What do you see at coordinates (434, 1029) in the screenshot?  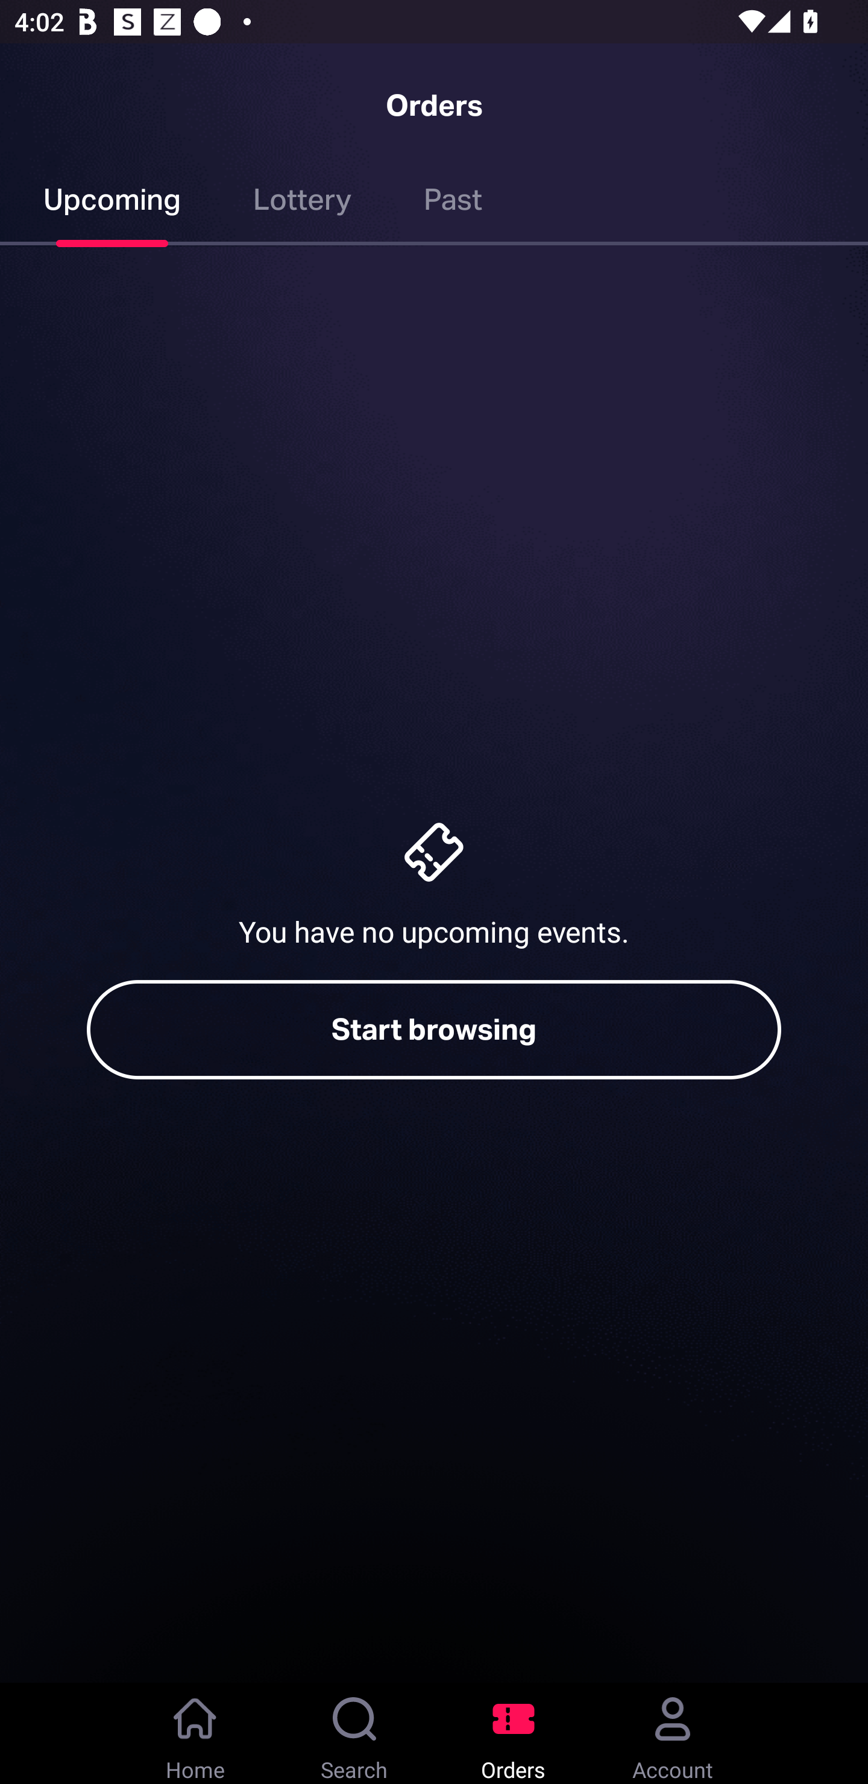 I see `Start browsing` at bounding box center [434, 1029].